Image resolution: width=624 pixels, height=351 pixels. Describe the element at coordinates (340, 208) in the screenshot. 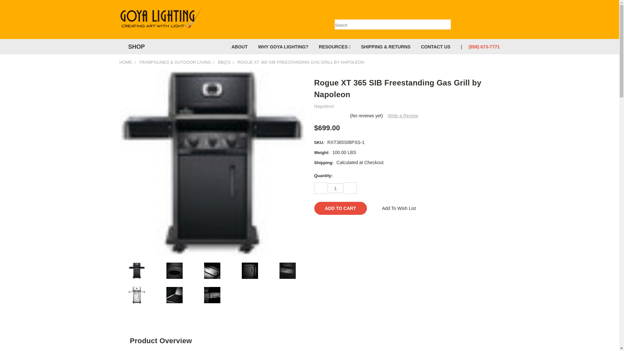

I see `Add to Cart` at that location.